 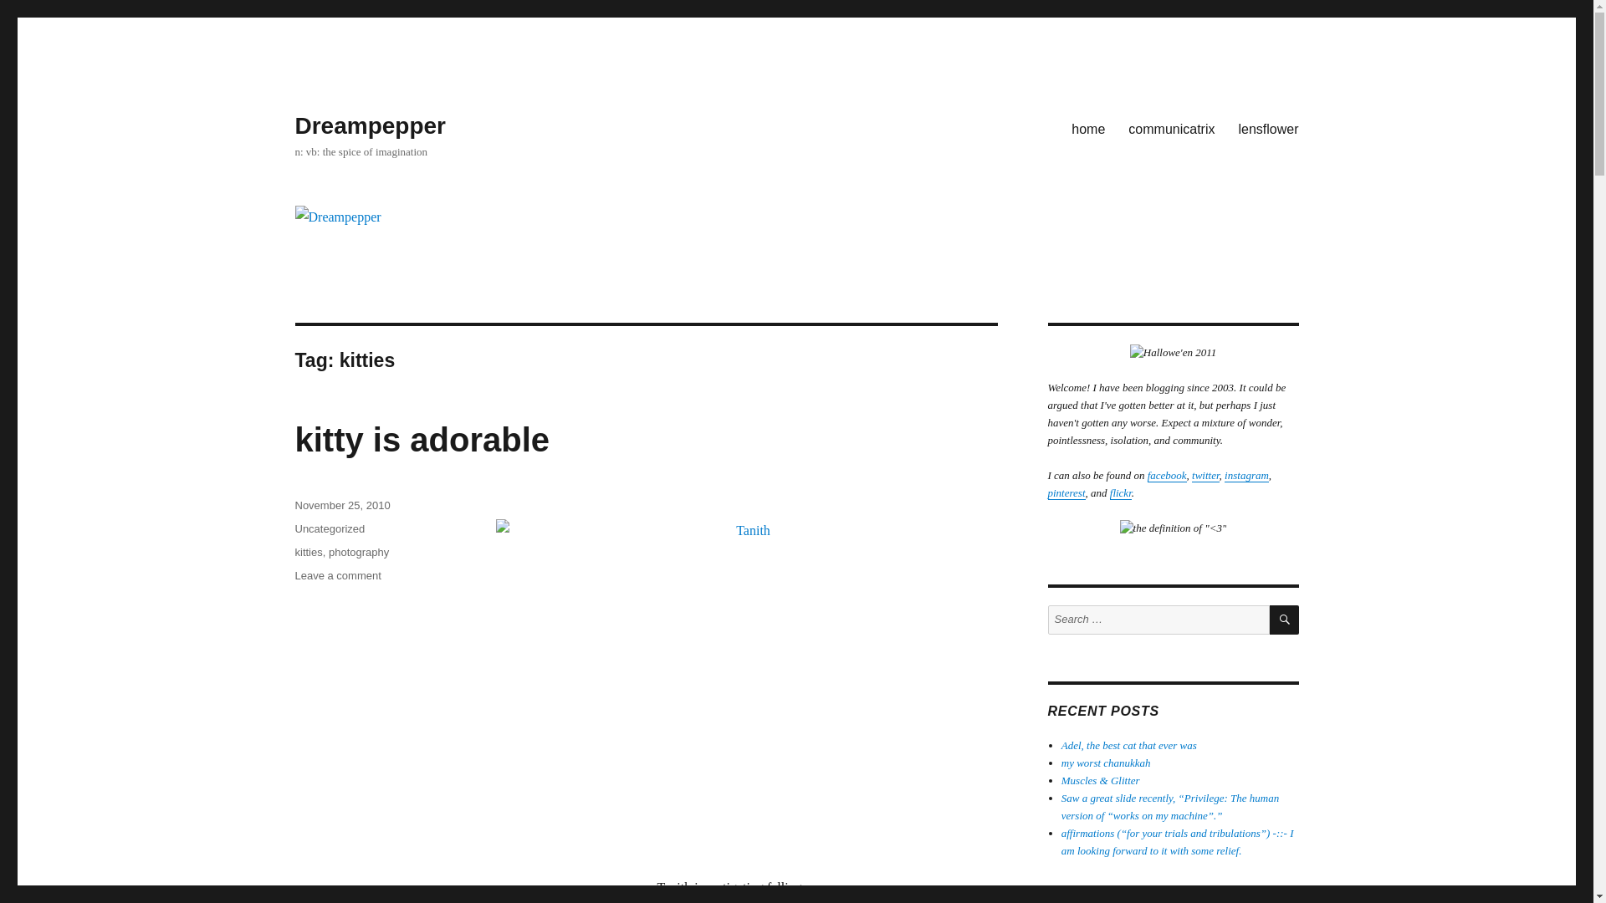 What do you see at coordinates (358, 552) in the screenshot?
I see `photography` at bounding box center [358, 552].